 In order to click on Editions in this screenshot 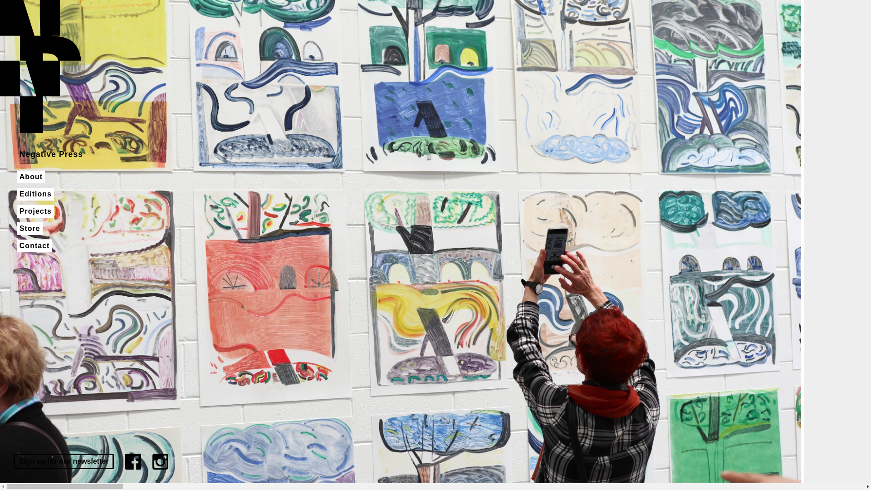, I will do `click(35, 194)`.